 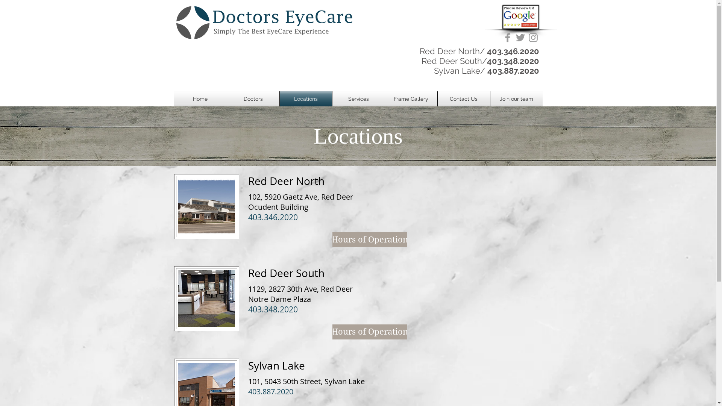 What do you see at coordinates (306, 99) in the screenshot?
I see `Locations` at bounding box center [306, 99].